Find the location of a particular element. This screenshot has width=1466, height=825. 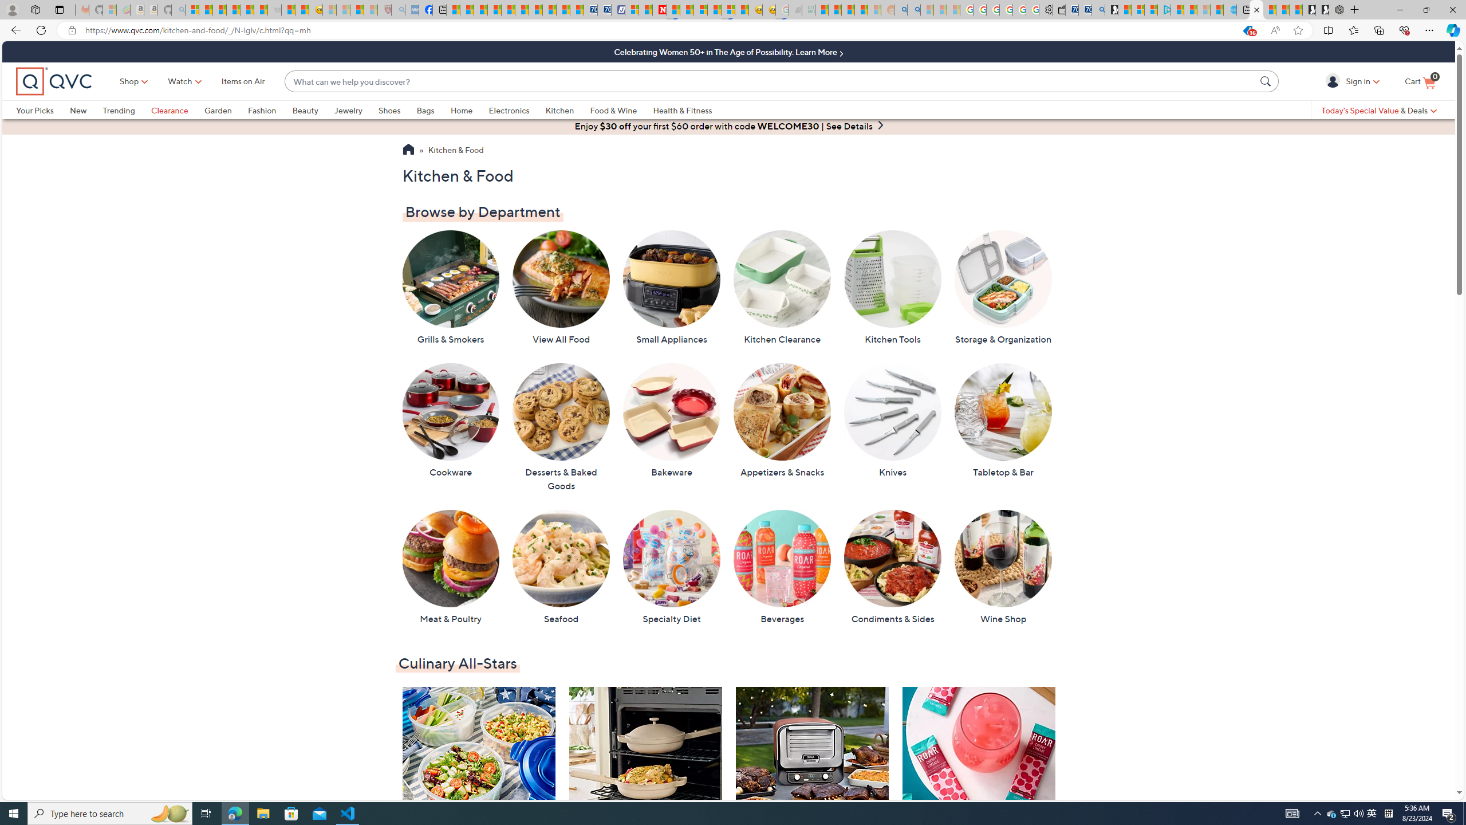

Fashion is located at coordinates (270, 110).